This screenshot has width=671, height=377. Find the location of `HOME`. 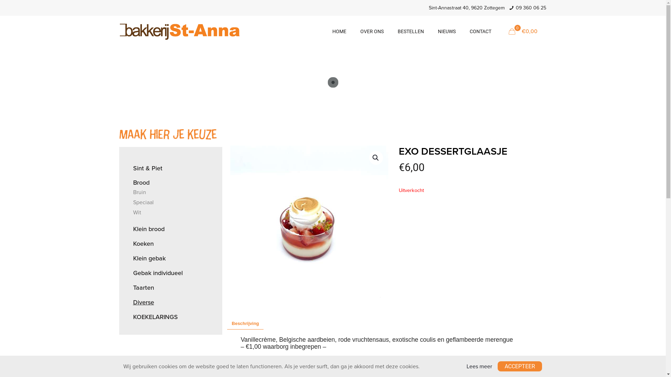

HOME is located at coordinates (339, 31).